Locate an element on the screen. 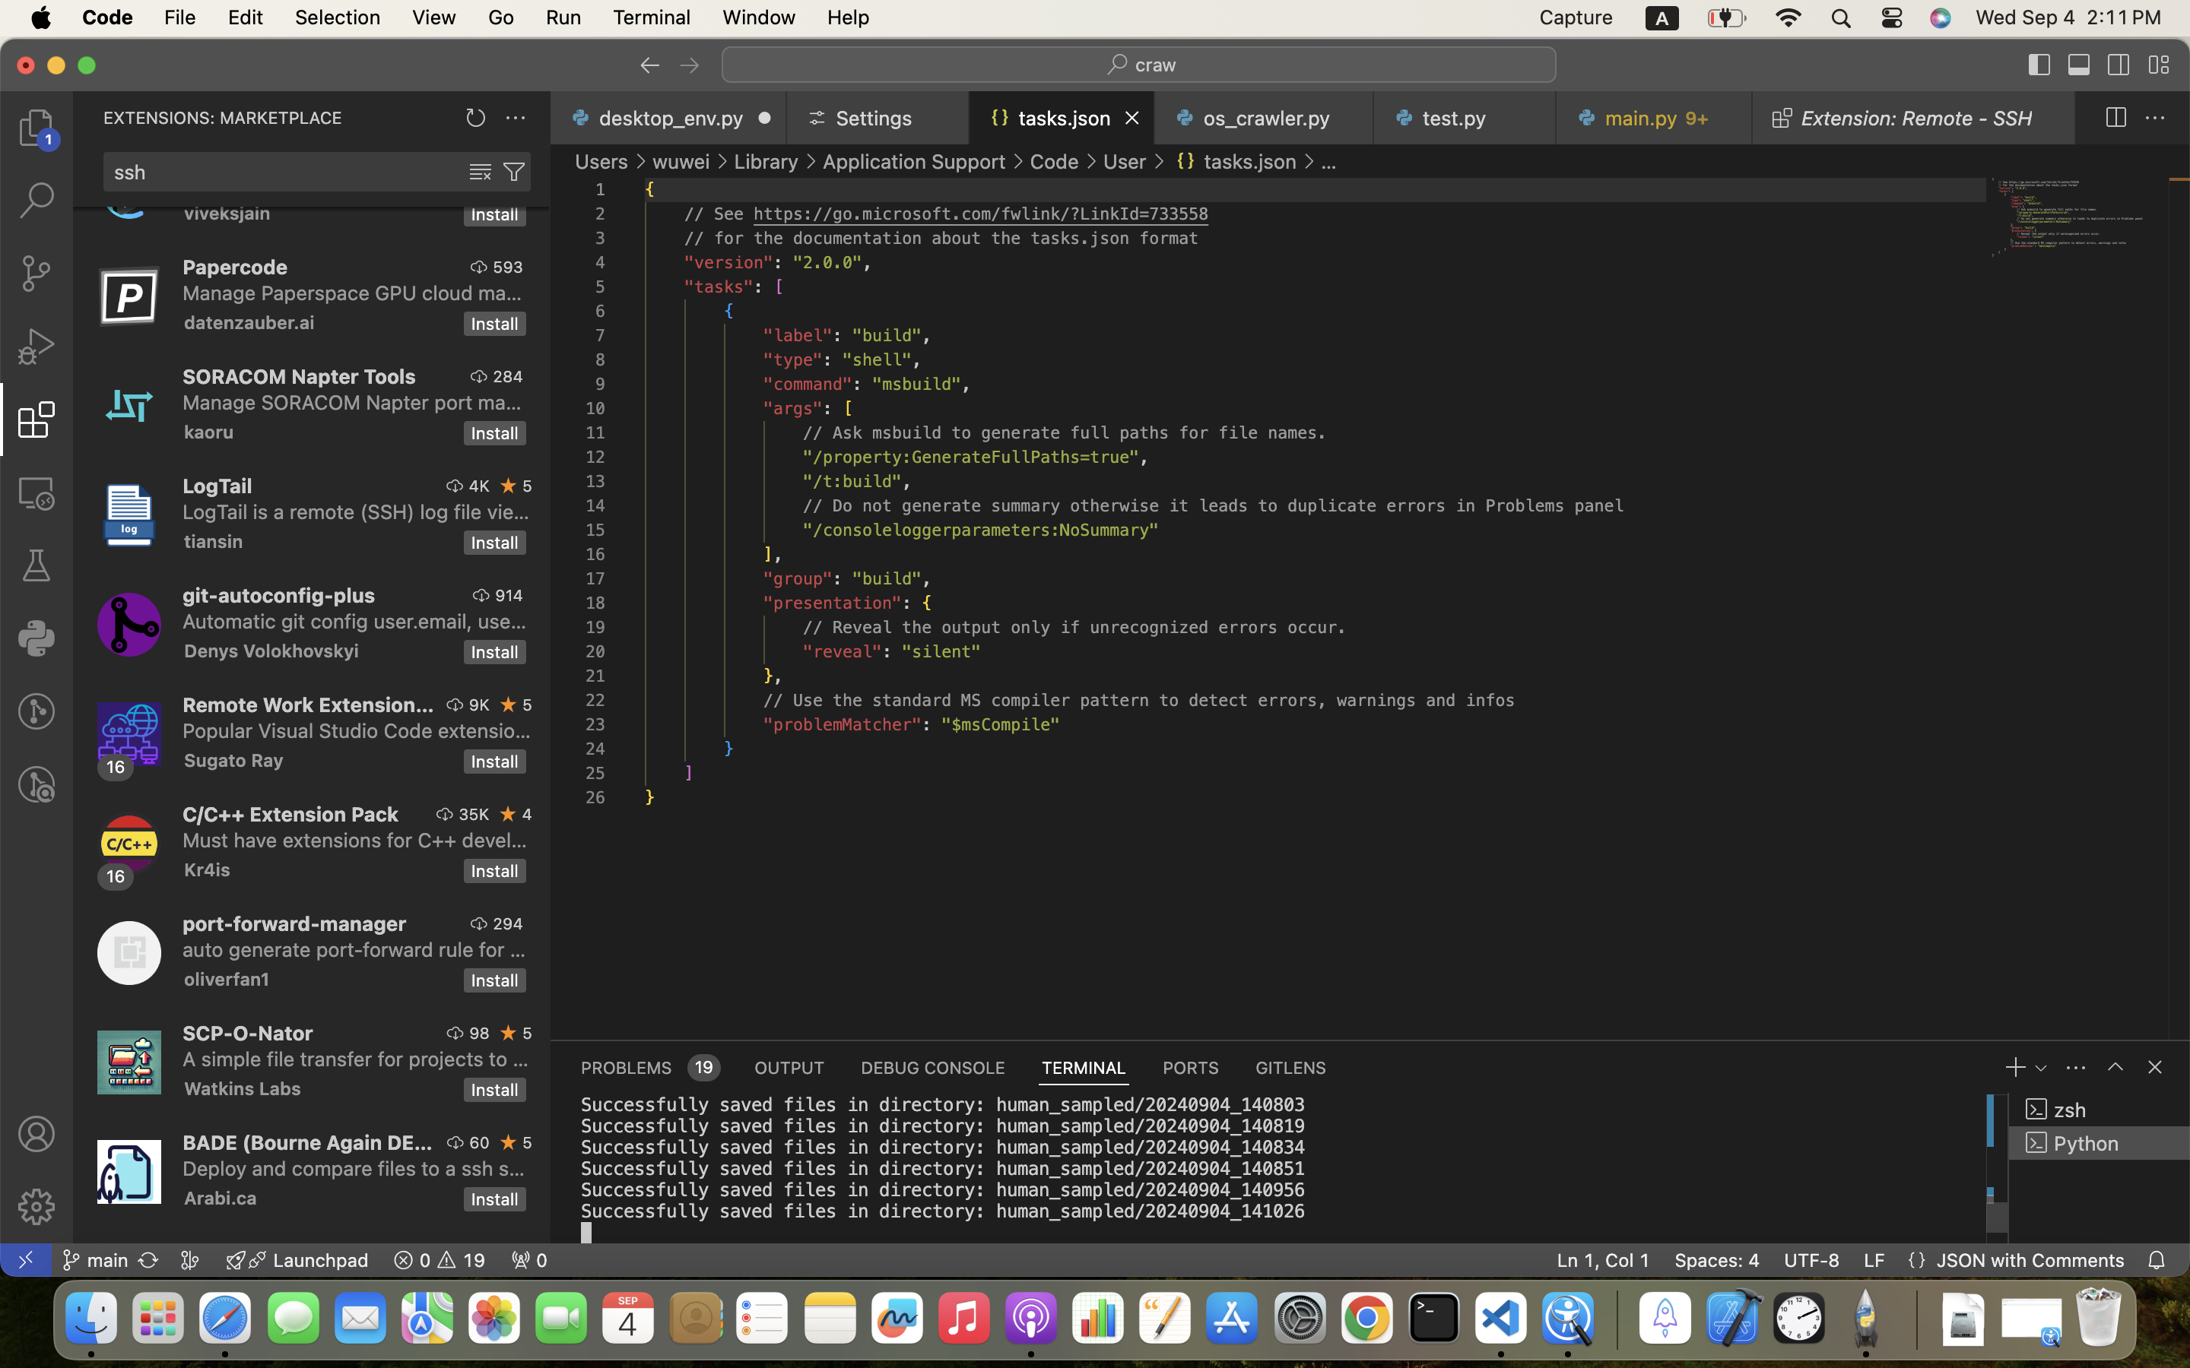  auto generate port-forward rule for your vscode ssh connection. is located at coordinates (354, 949).